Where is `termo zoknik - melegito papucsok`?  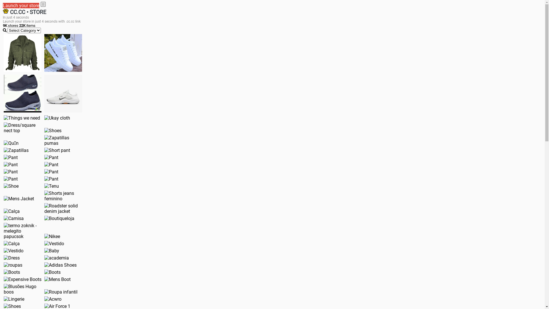
termo zoknik - melegito papucsok is located at coordinates (23, 231).